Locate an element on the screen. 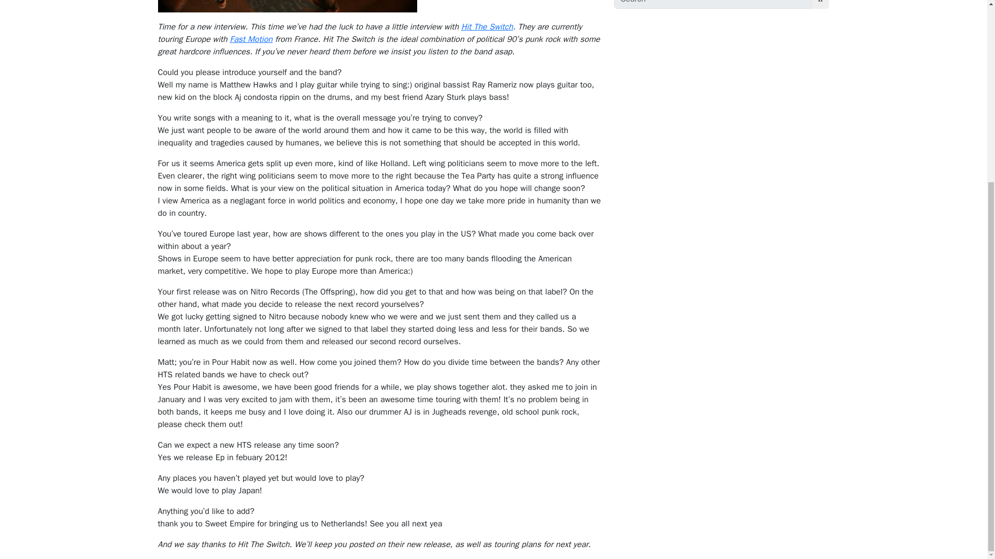 This screenshot has width=995, height=559. Search is located at coordinates (821, 4).